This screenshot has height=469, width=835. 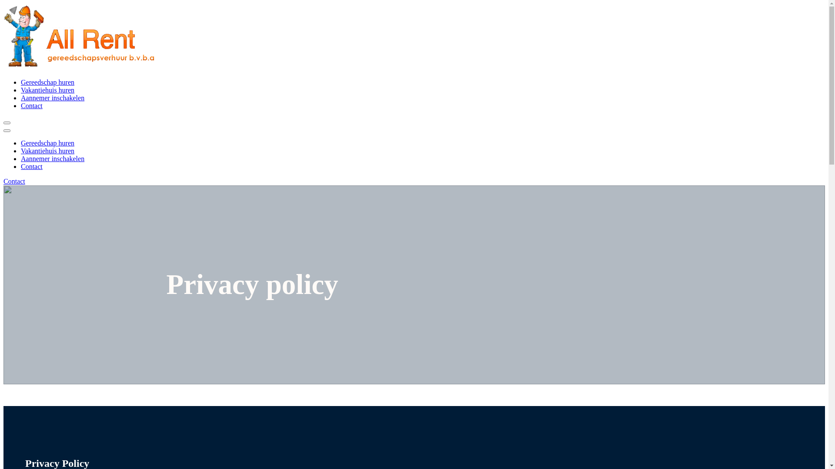 I want to click on Aannemer inschakelen, so click(x=53, y=98).